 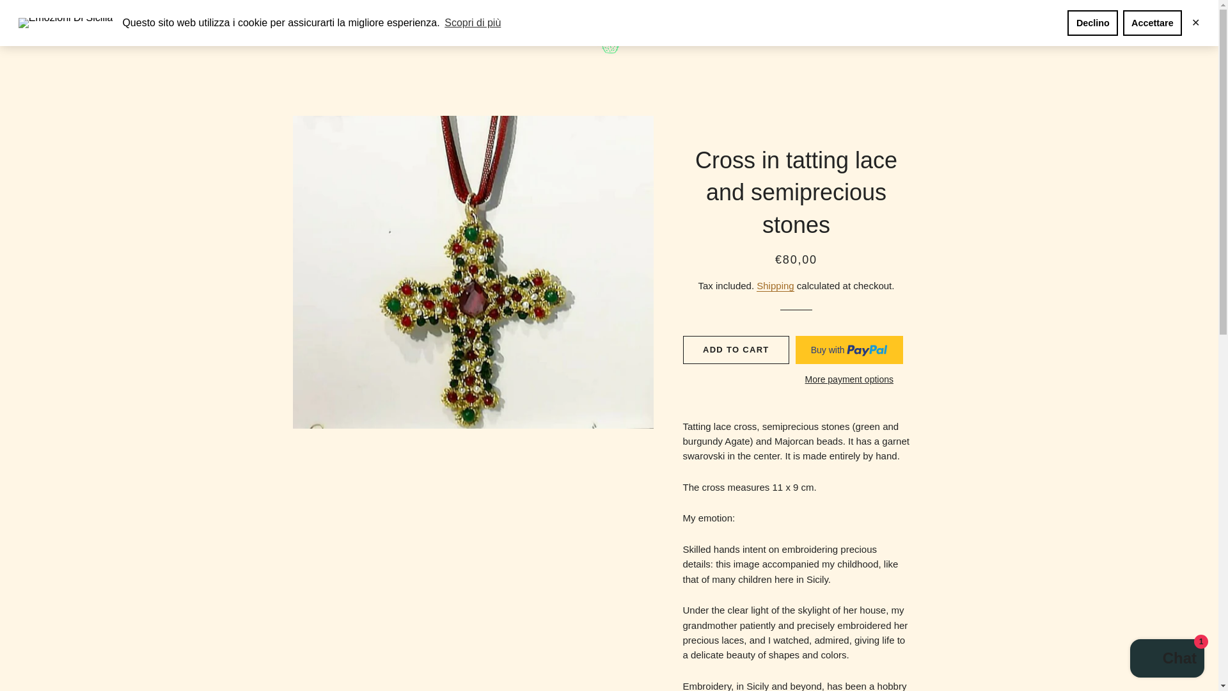 What do you see at coordinates (849, 380) in the screenshot?
I see `More payment options` at bounding box center [849, 380].